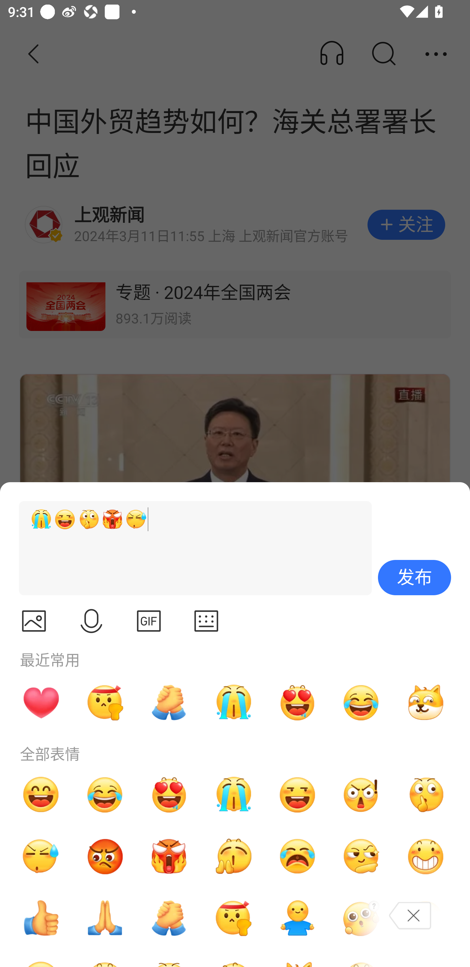 The height and width of the screenshot is (967, 470). Describe the element at coordinates (361, 795) in the screenshot. I see `吃惊` at that location.